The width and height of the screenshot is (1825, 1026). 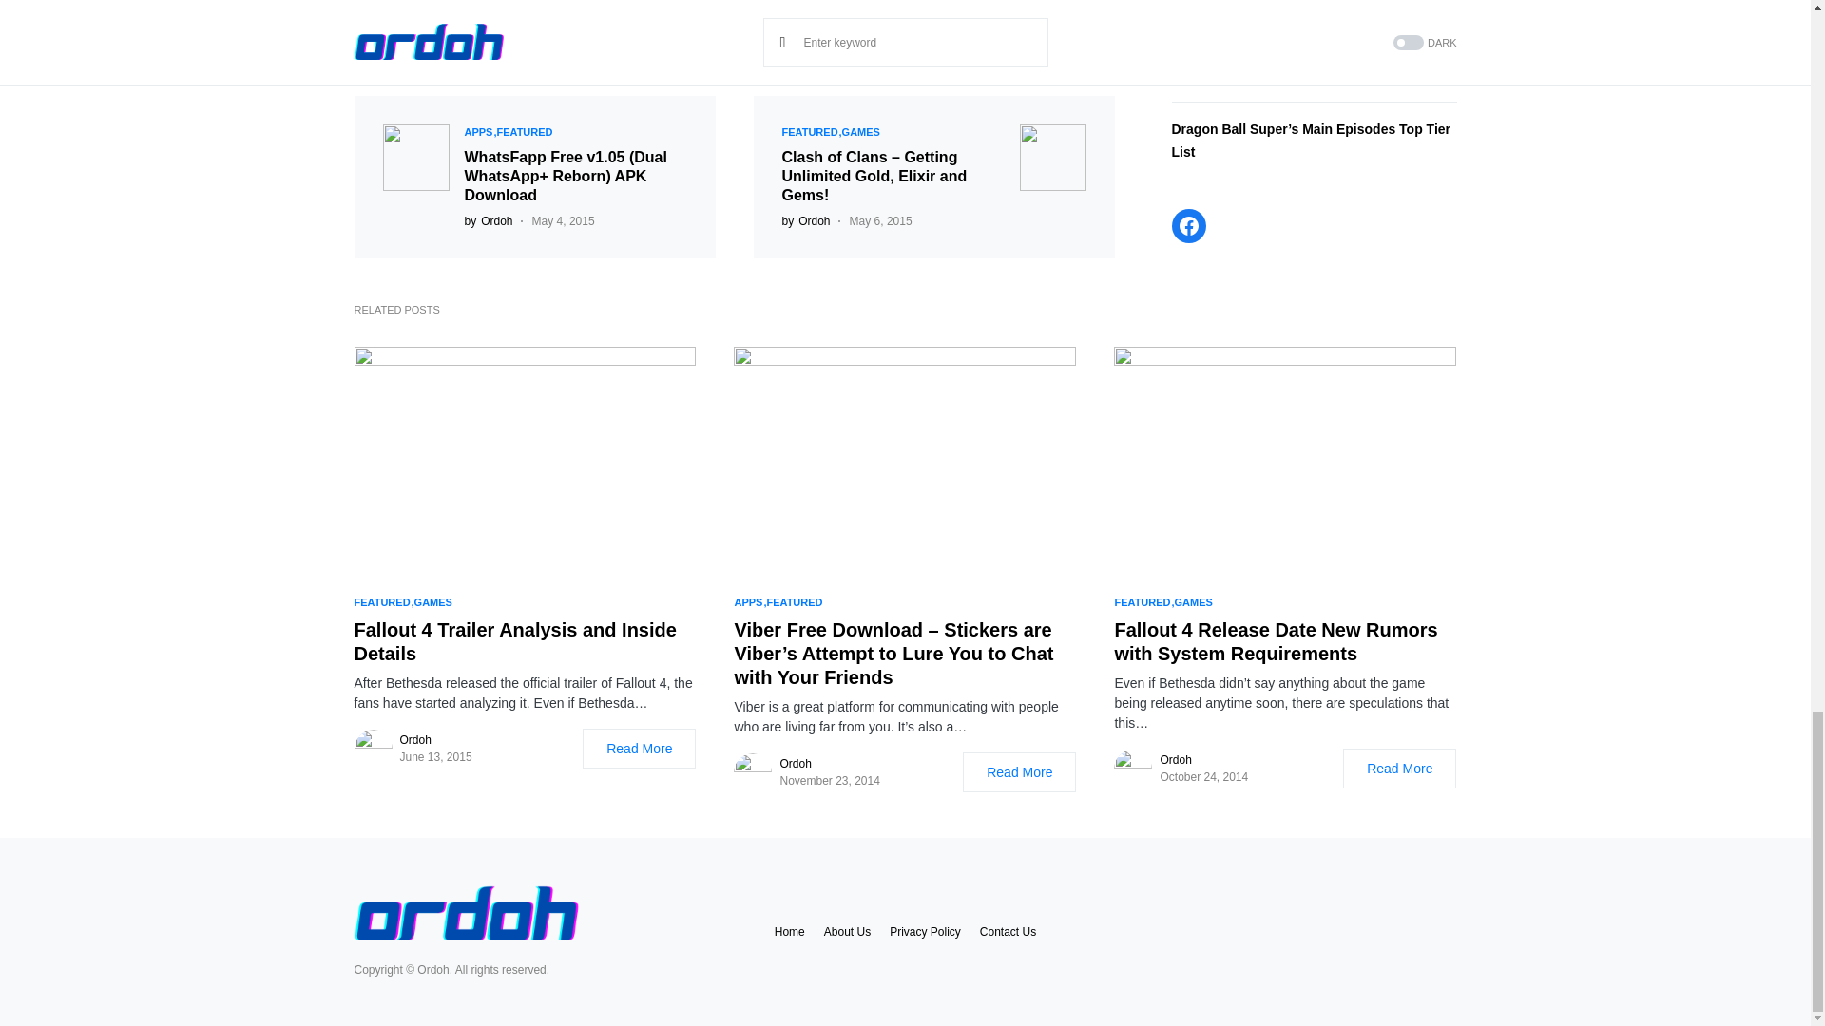 What do you see at coordinates (805, 220) in the screenshot?
I see `View all posts by Ordoh` at bounding box center [805, 220].